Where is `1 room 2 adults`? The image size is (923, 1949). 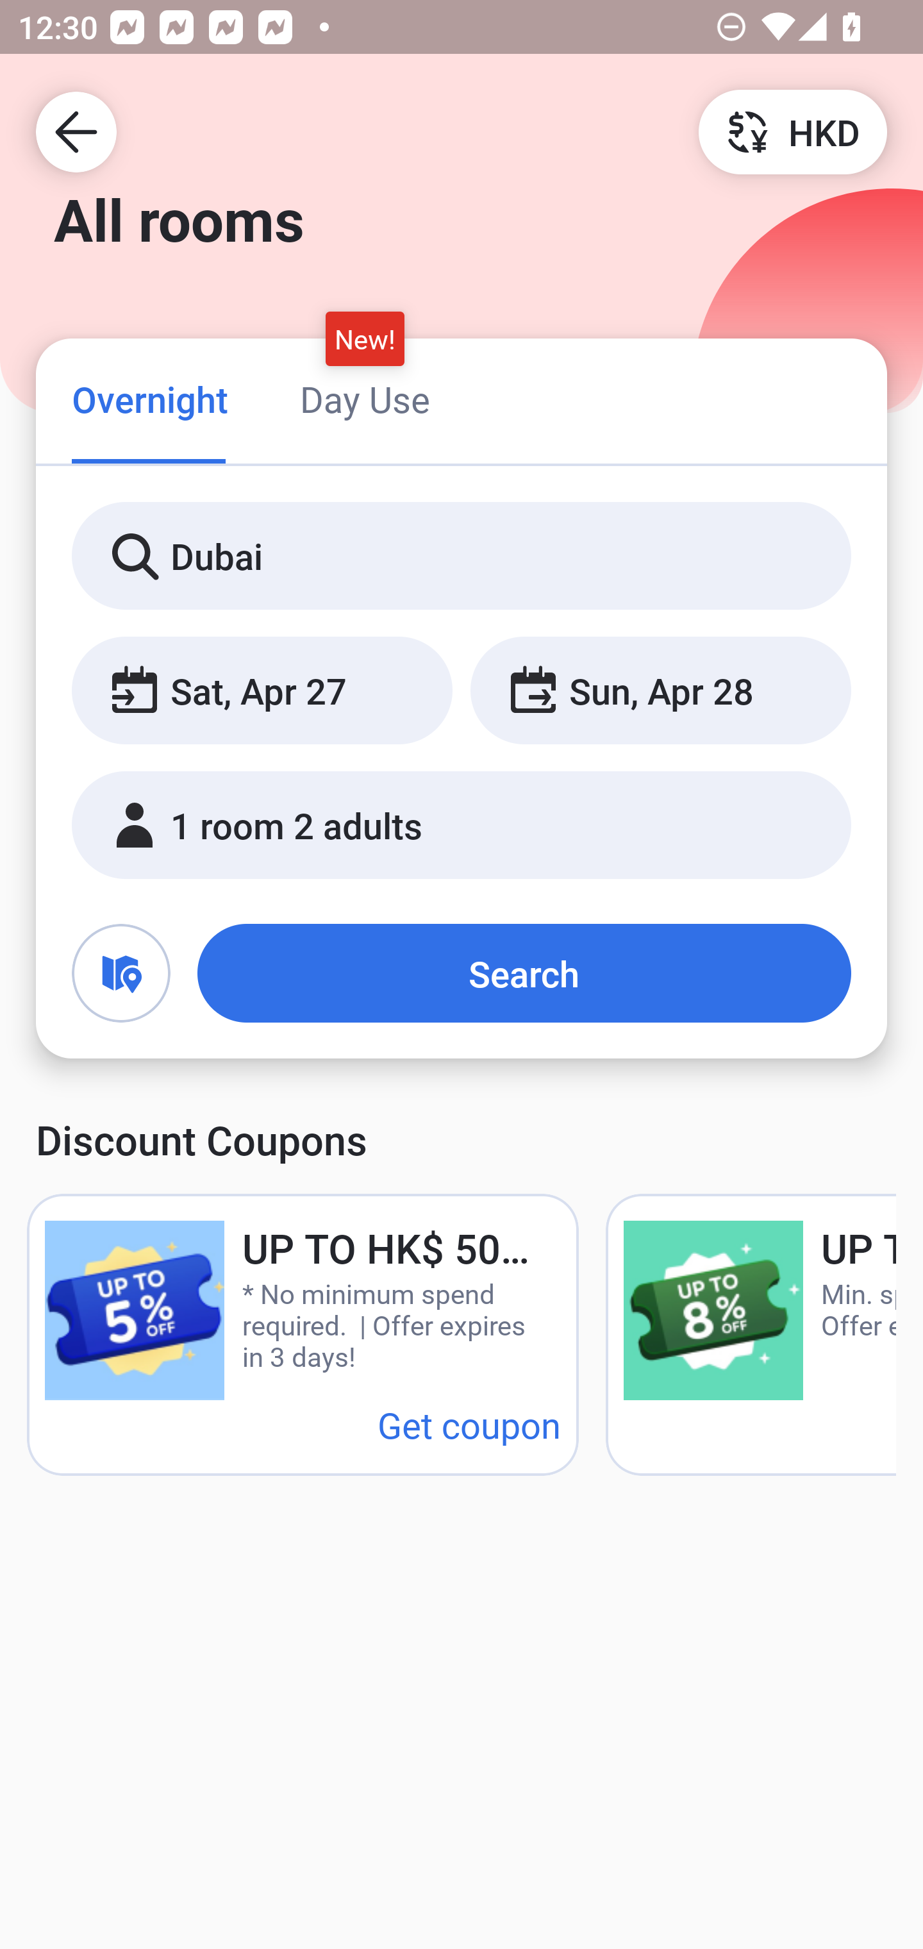 1 room 2 adults is located at coordinates (462, 825).